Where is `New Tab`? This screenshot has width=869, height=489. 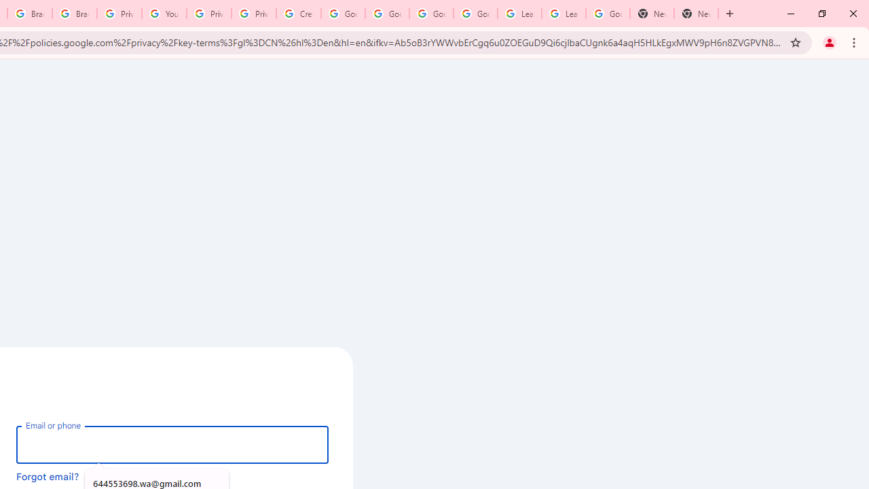 New Tab is located at coordinates (652, 14).